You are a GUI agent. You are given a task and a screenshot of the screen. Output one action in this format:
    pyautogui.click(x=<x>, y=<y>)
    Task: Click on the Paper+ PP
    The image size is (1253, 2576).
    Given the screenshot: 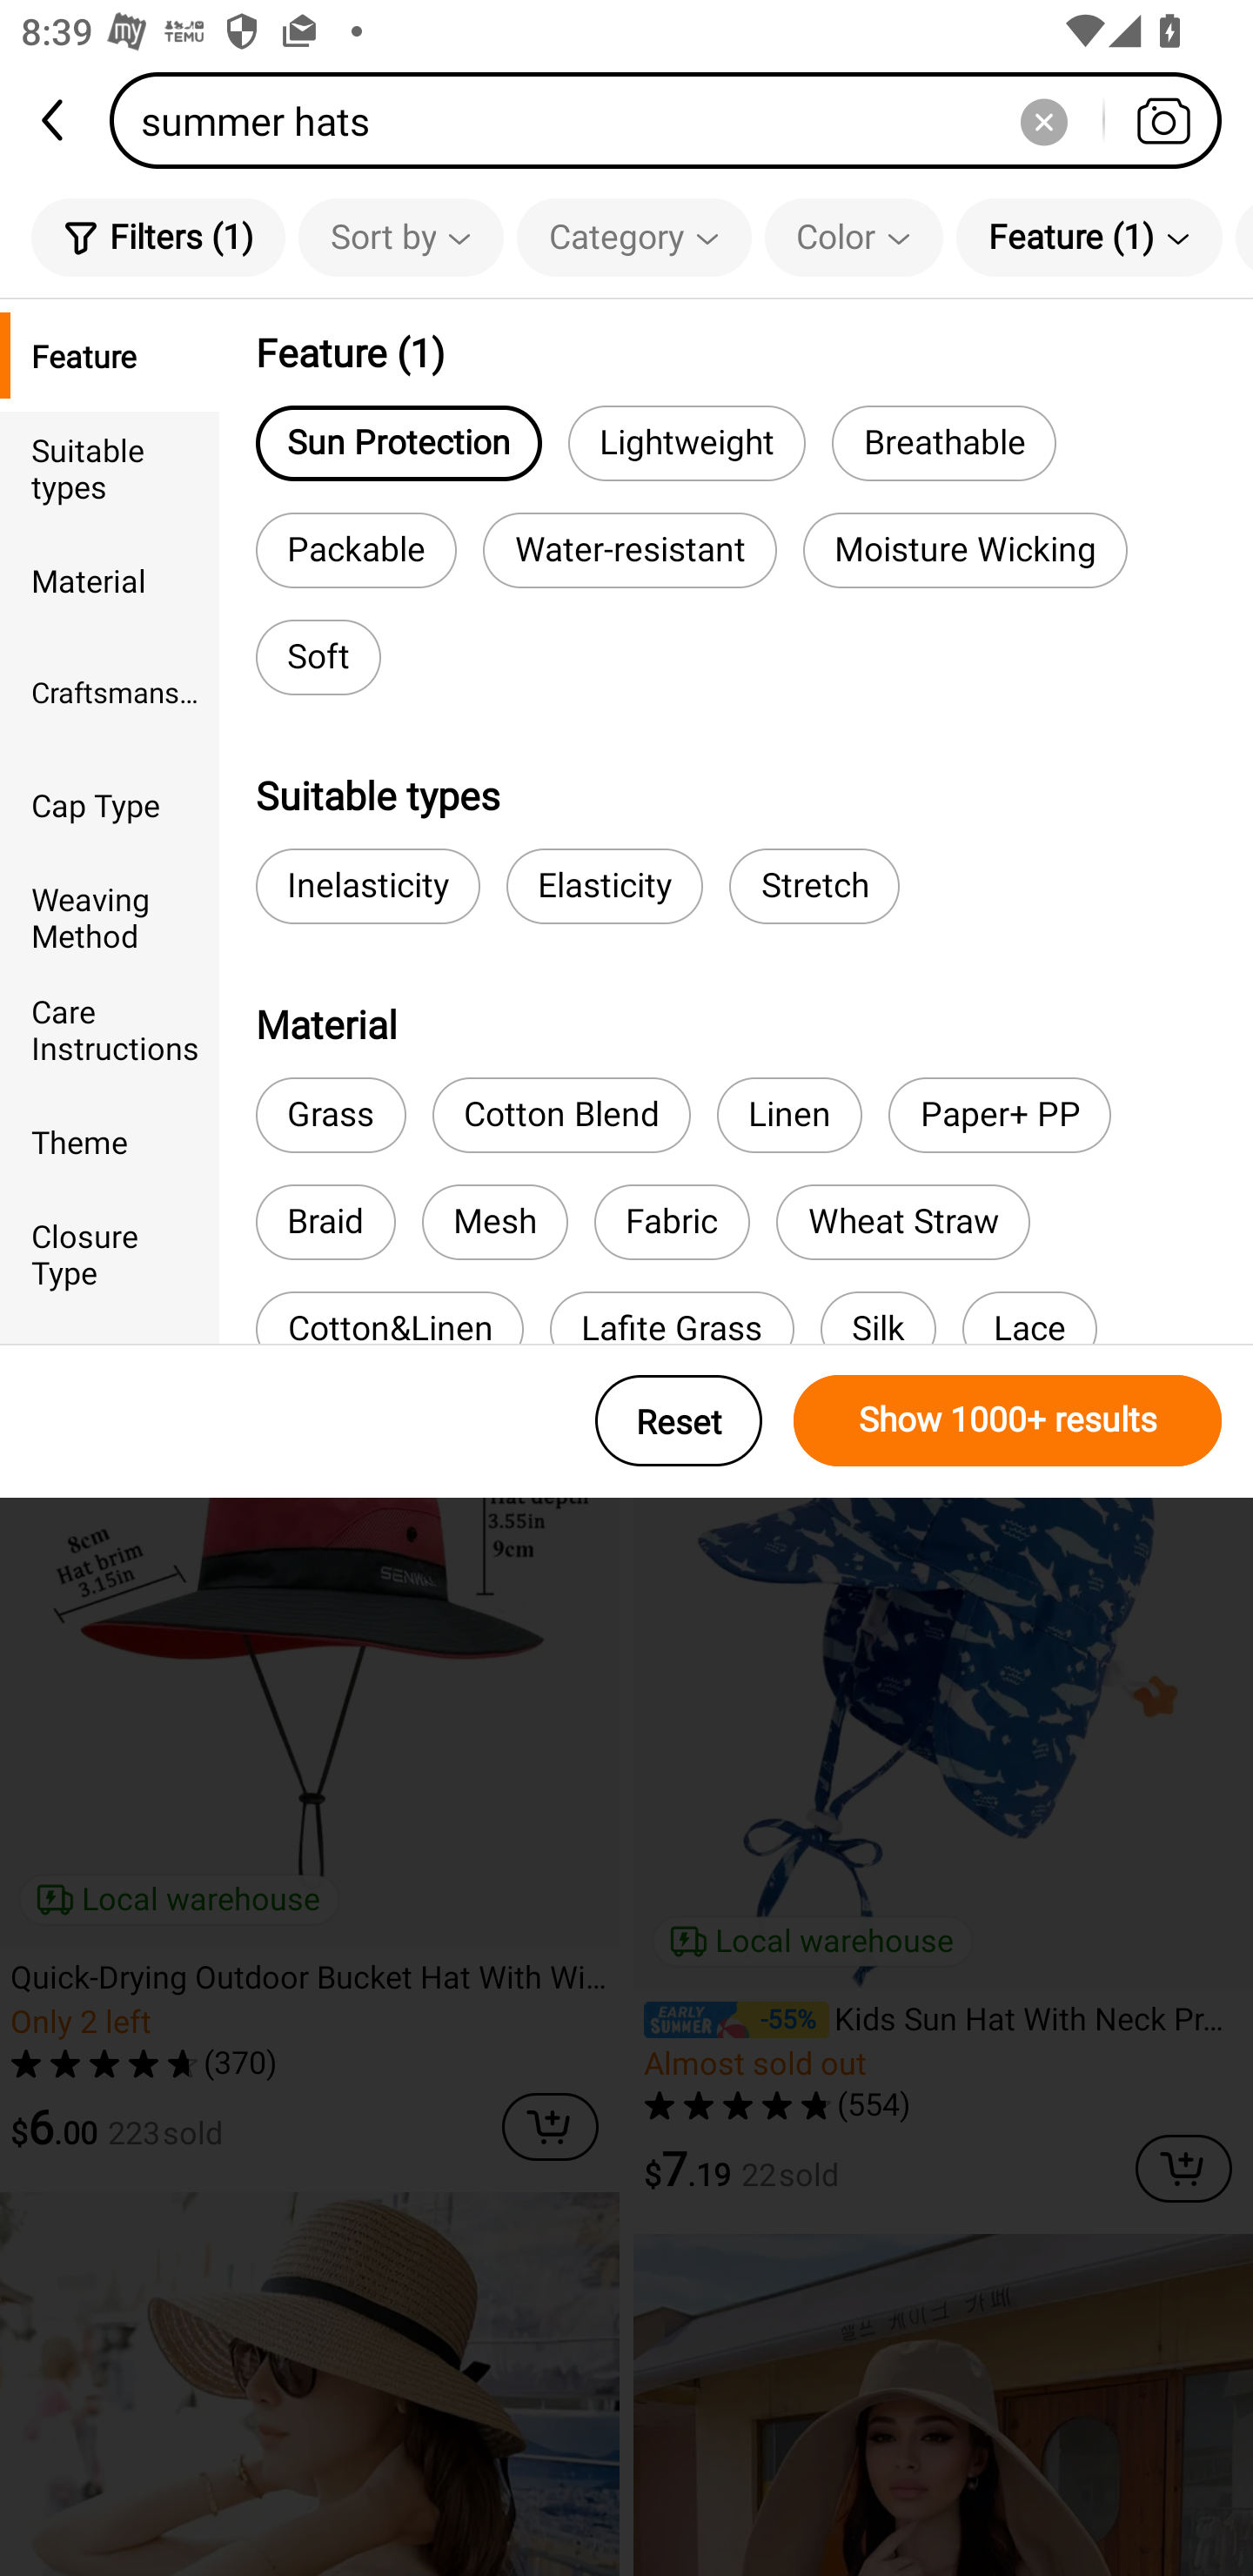 What is the action you would take?
    pyautogui.click(x=999, y=1116)
    